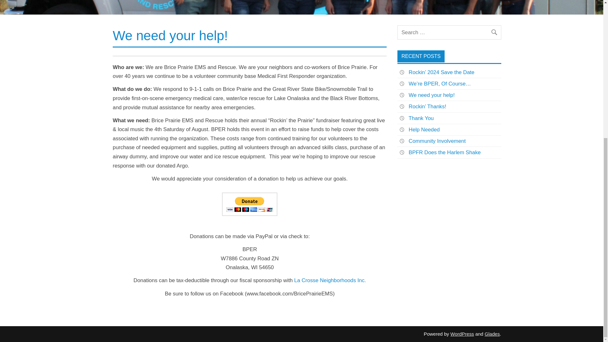 The height and width of the screenshot is (342, 608). What do you see at coordinates (421, 118) in the screenshot?
I see `Thank You` at bounding box center [421, 118].